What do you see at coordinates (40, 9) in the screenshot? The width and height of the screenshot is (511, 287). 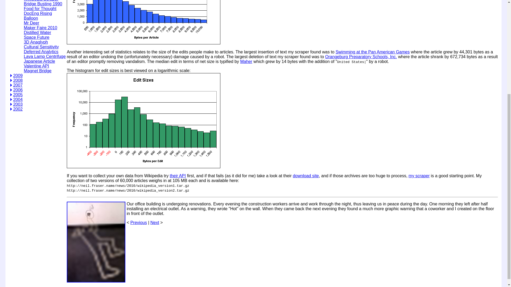 I see `Food for Thought` at bounding box center [40, 9].